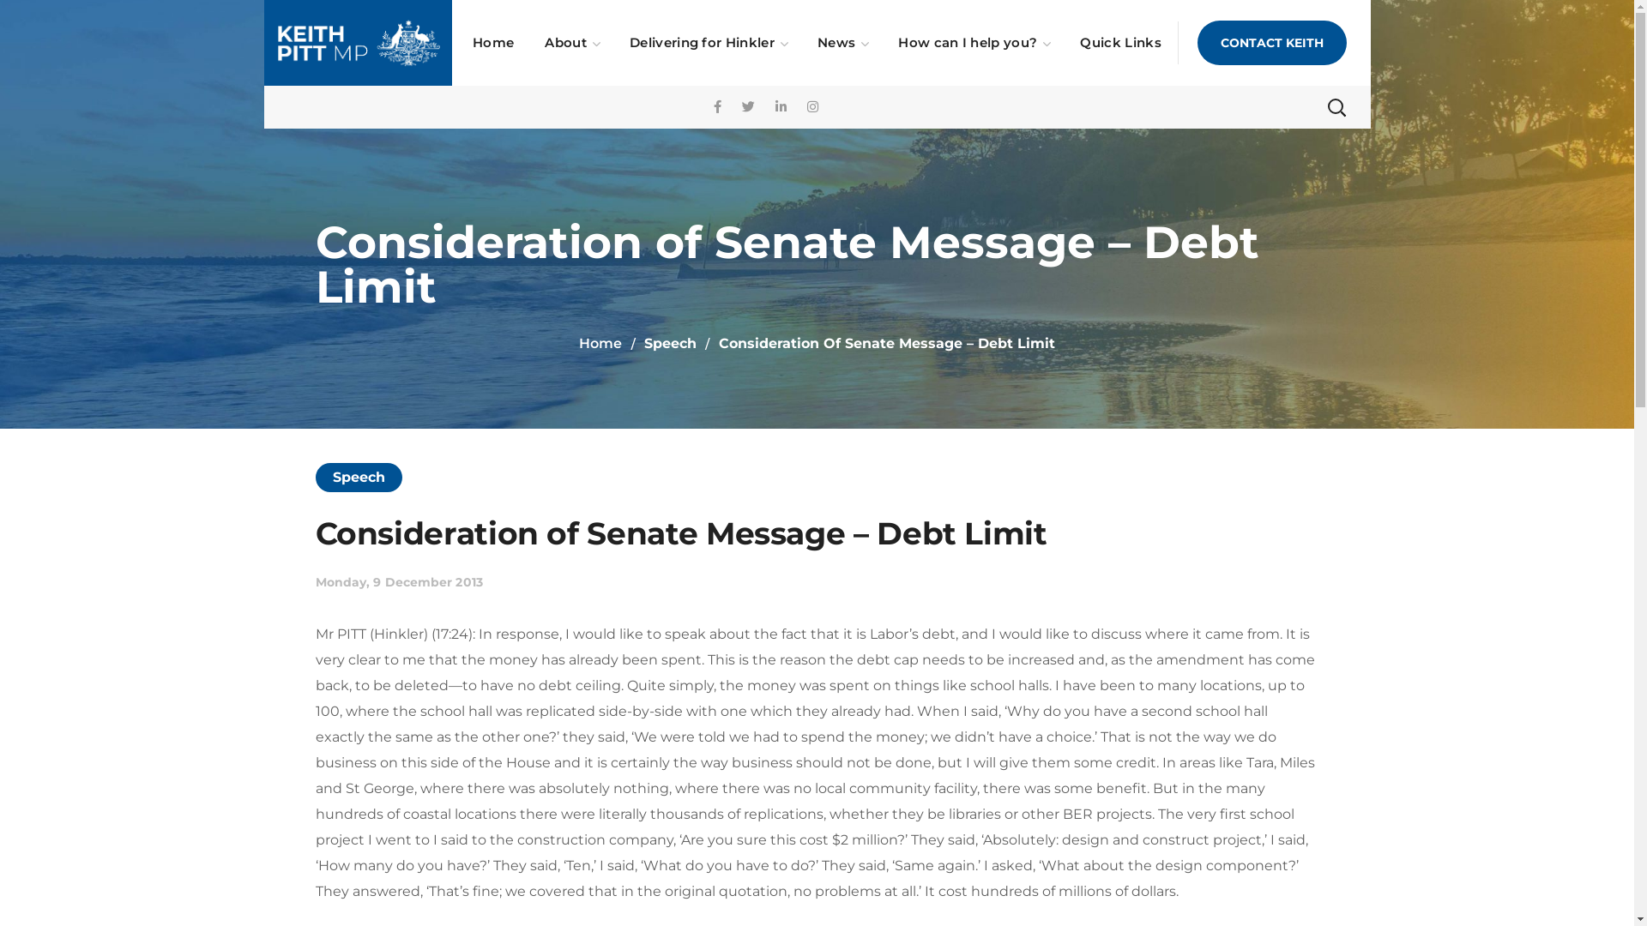  What do you see at coordinates (571, 43) in the screenshot?
I see `About` at bounding box center [571, 43].